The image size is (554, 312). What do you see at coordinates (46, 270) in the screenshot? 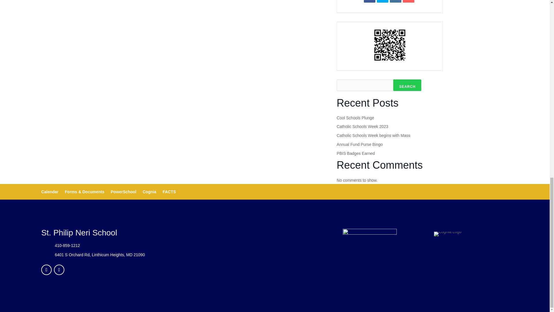
I see `Follow on Facebook` at bounding box center [46, 270].